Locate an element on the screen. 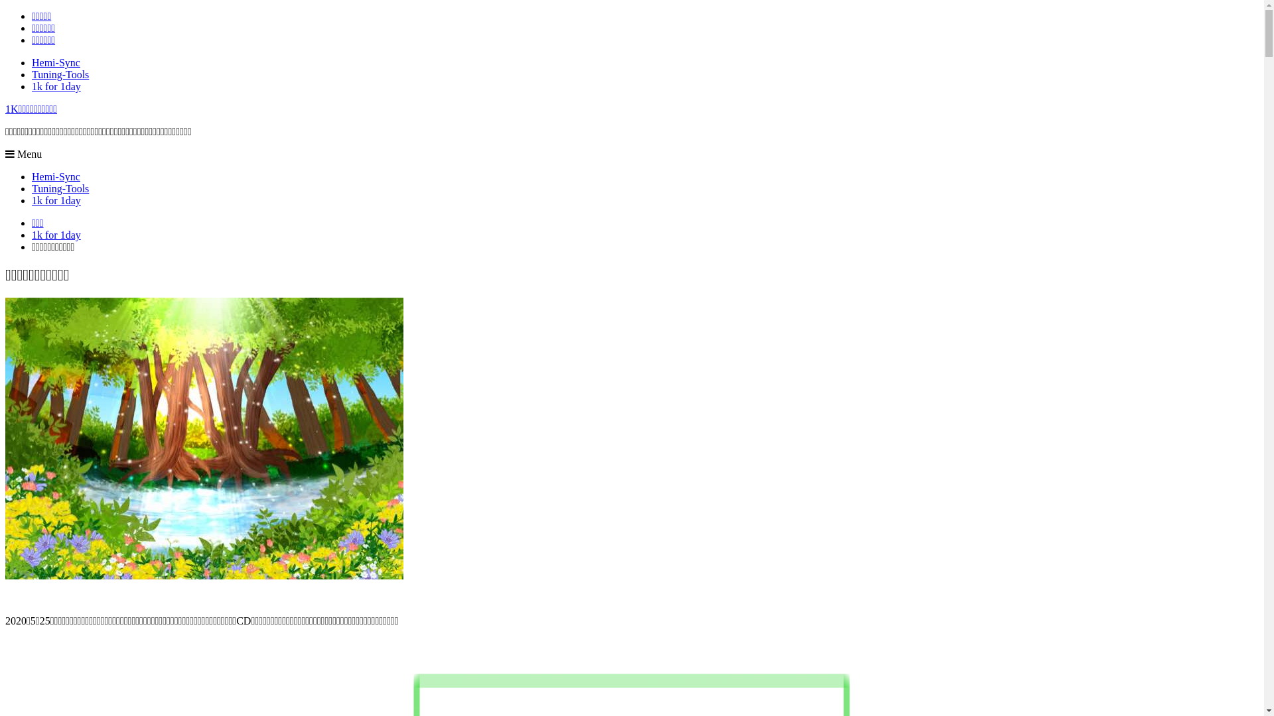 Image resolution: width=1274 pixels, height=716 pixels. 1k for 1day is located at coordinates (56, 86).